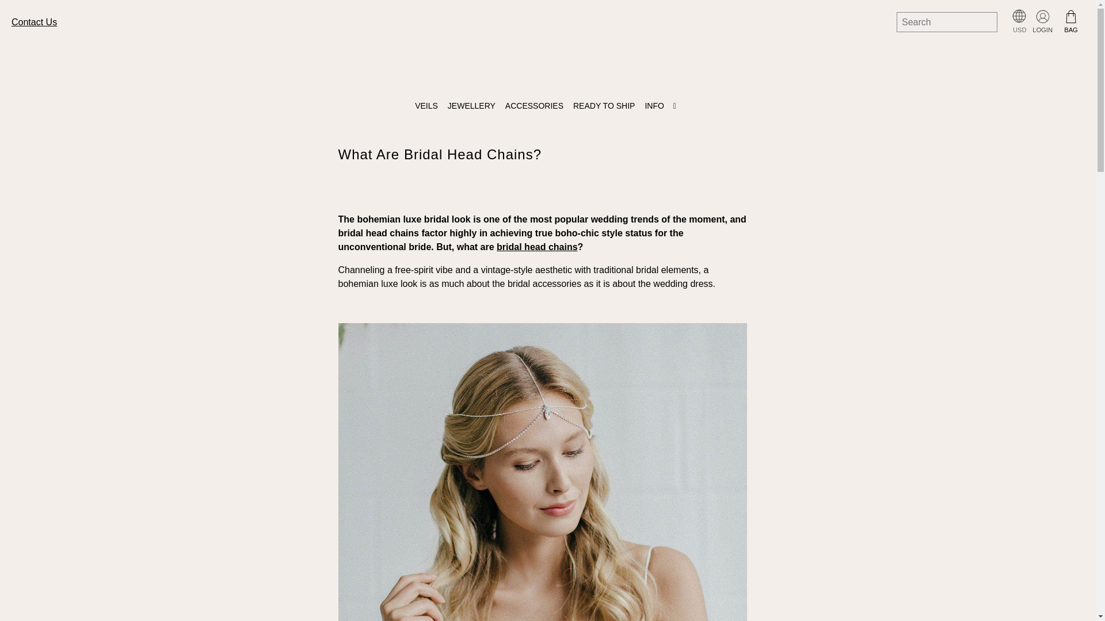  Describe the element at coordinates (474, 106) in the screenshot. I see `JEWELLERY` at that location.